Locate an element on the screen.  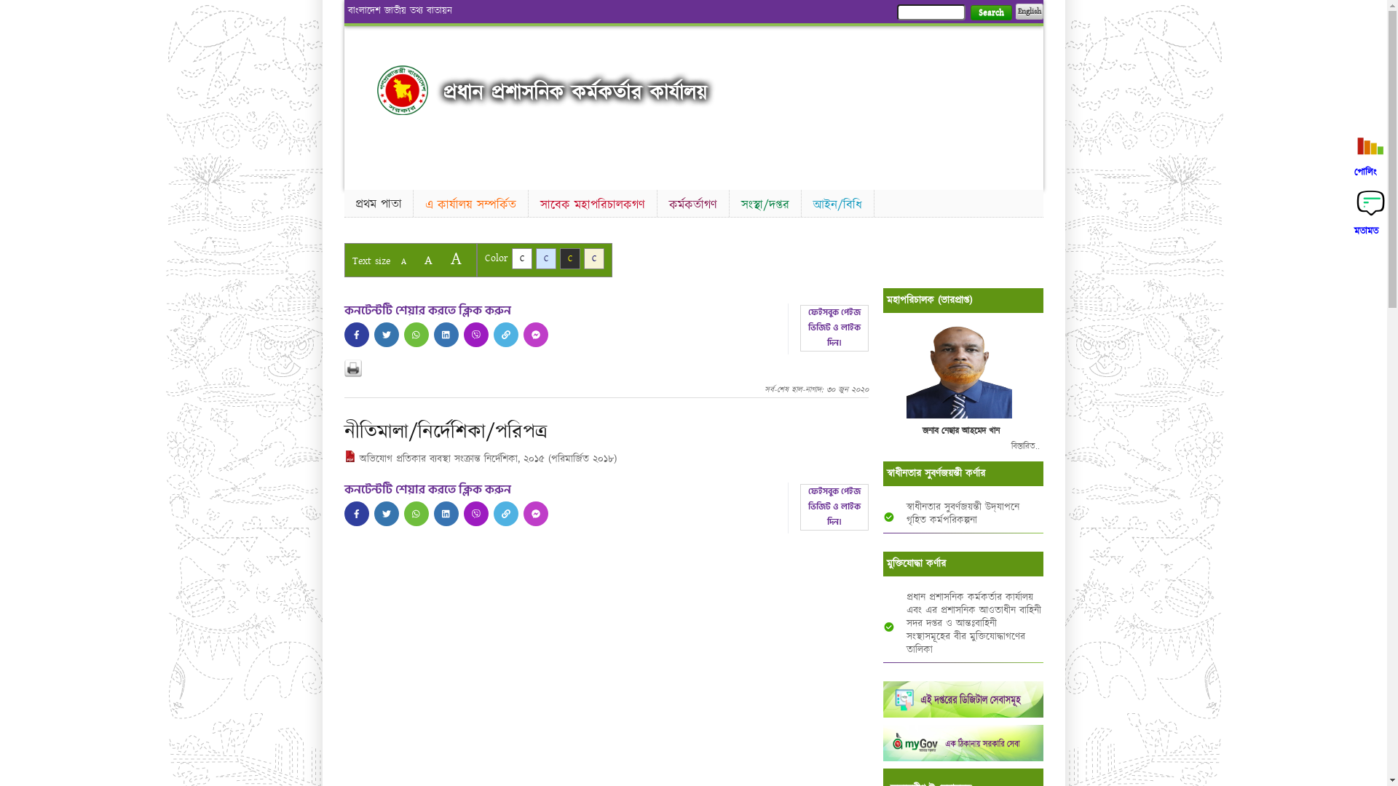
English is located at coordinates (1029, 12).